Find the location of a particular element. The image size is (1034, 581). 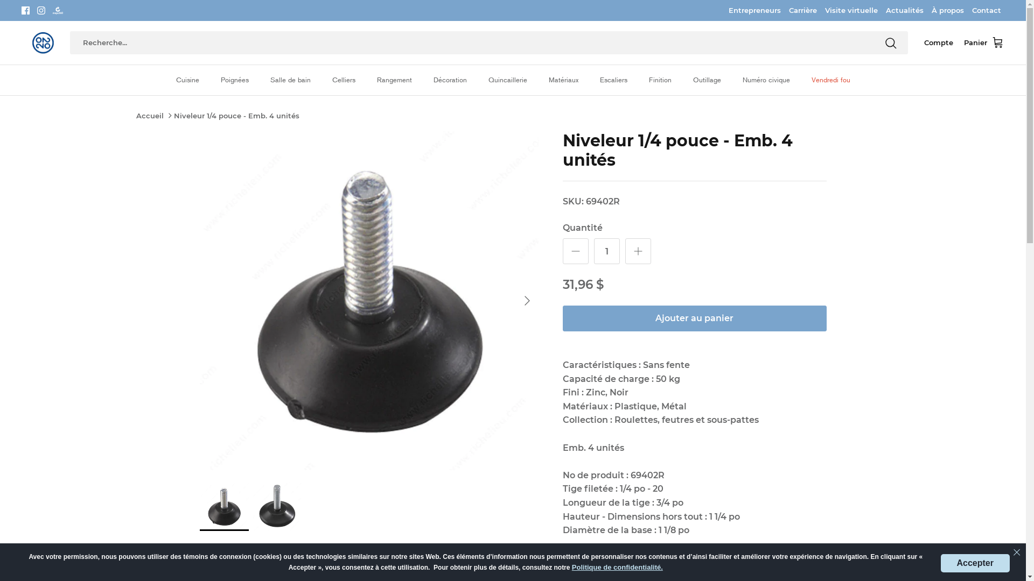

Escaliers is located at coordinates (614, 80).